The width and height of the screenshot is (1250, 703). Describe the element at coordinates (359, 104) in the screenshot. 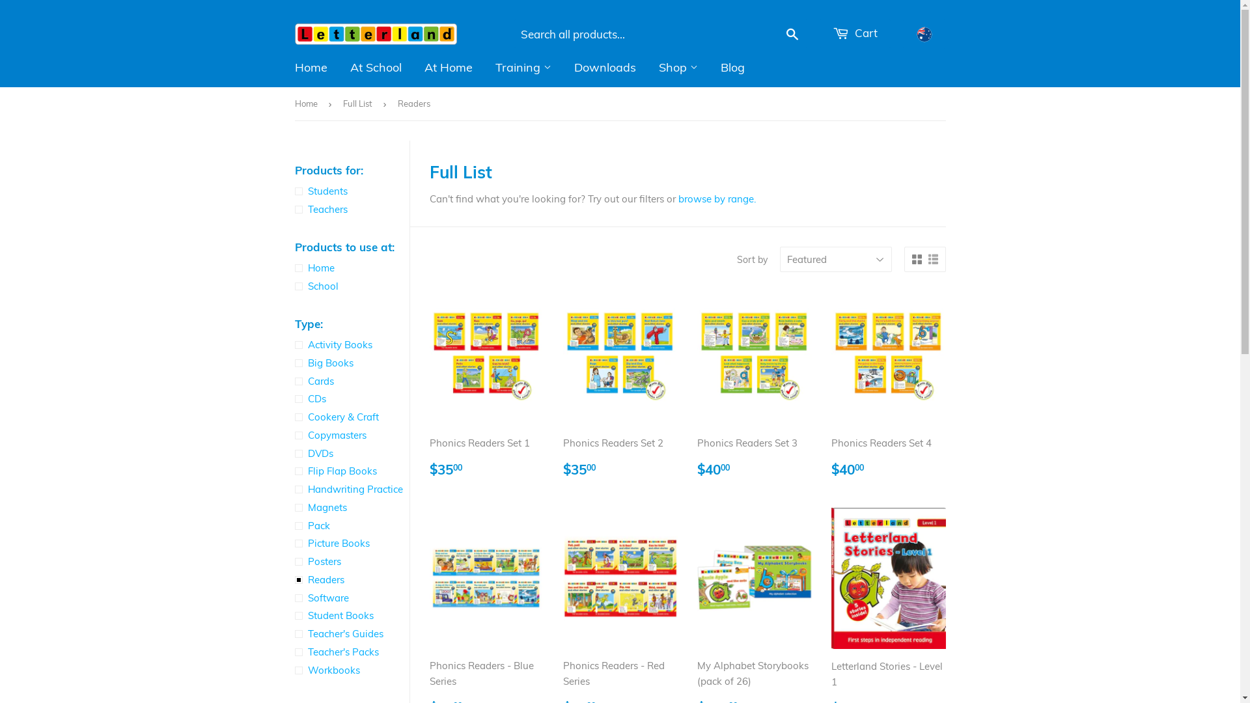

I see `Full List` at that location.